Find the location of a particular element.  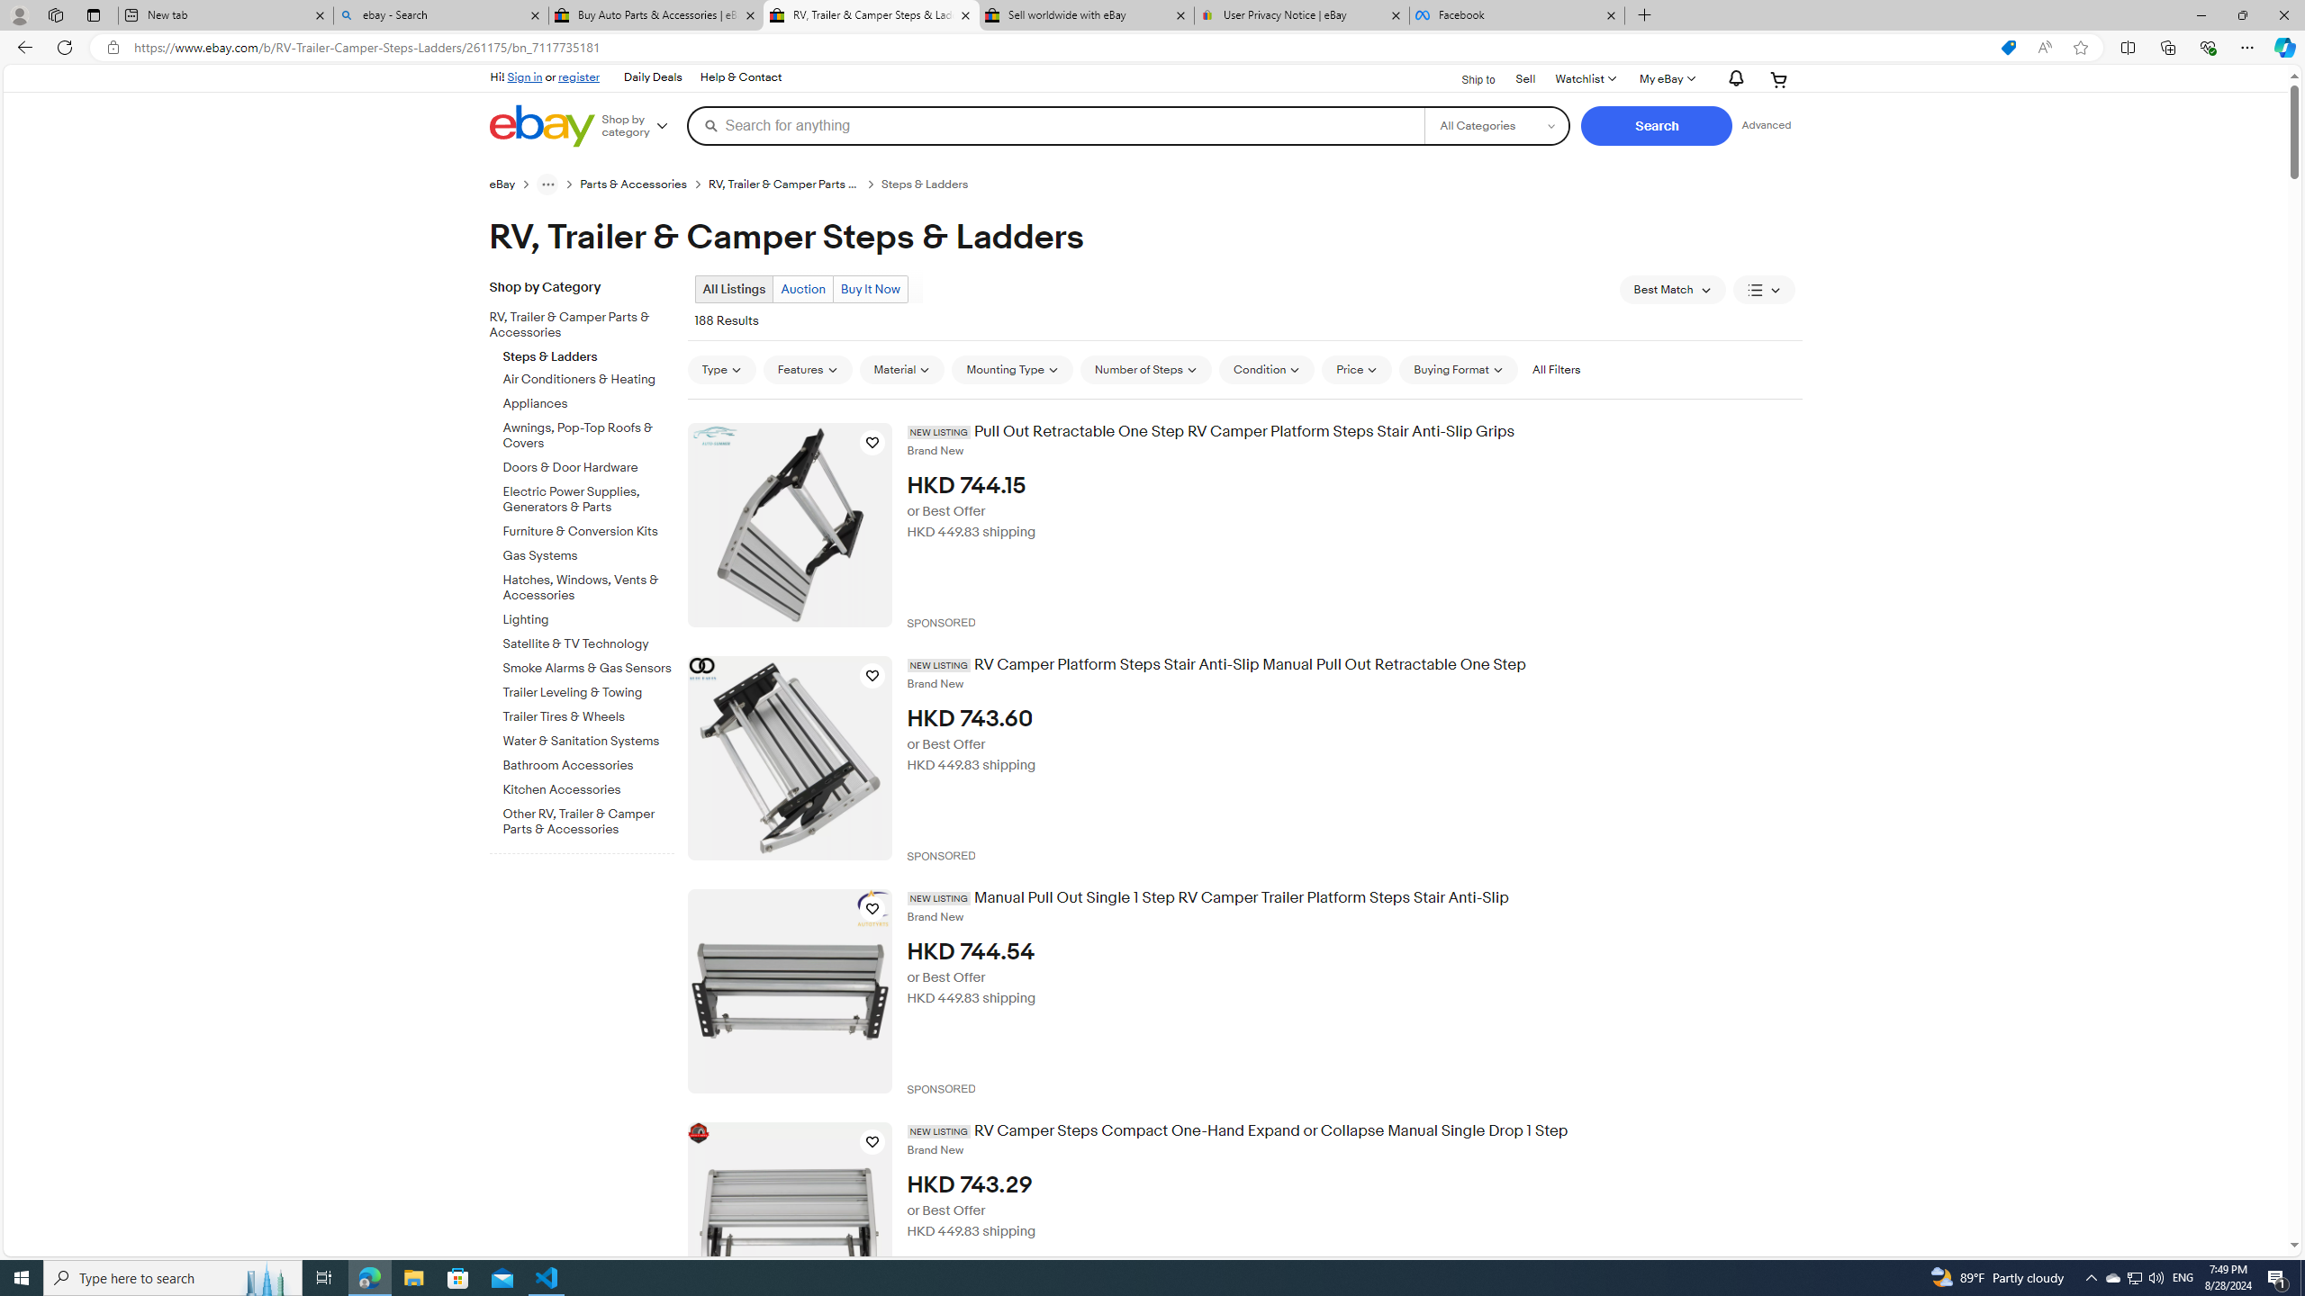

New tab is located at coordinates (225, 15).